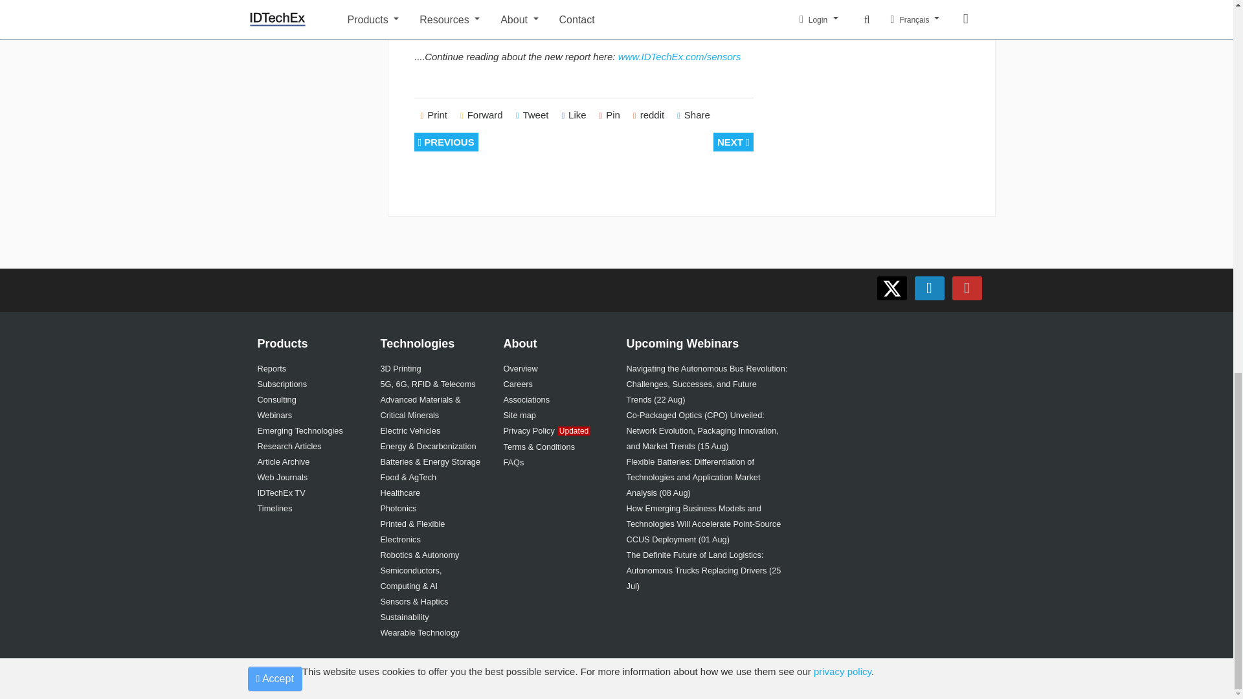 This screenshot has width=1243, height=699. What do you see at coordinates (282, 478) in the screenshot?
I see `Web Journals` at bounding box center [282, 478].